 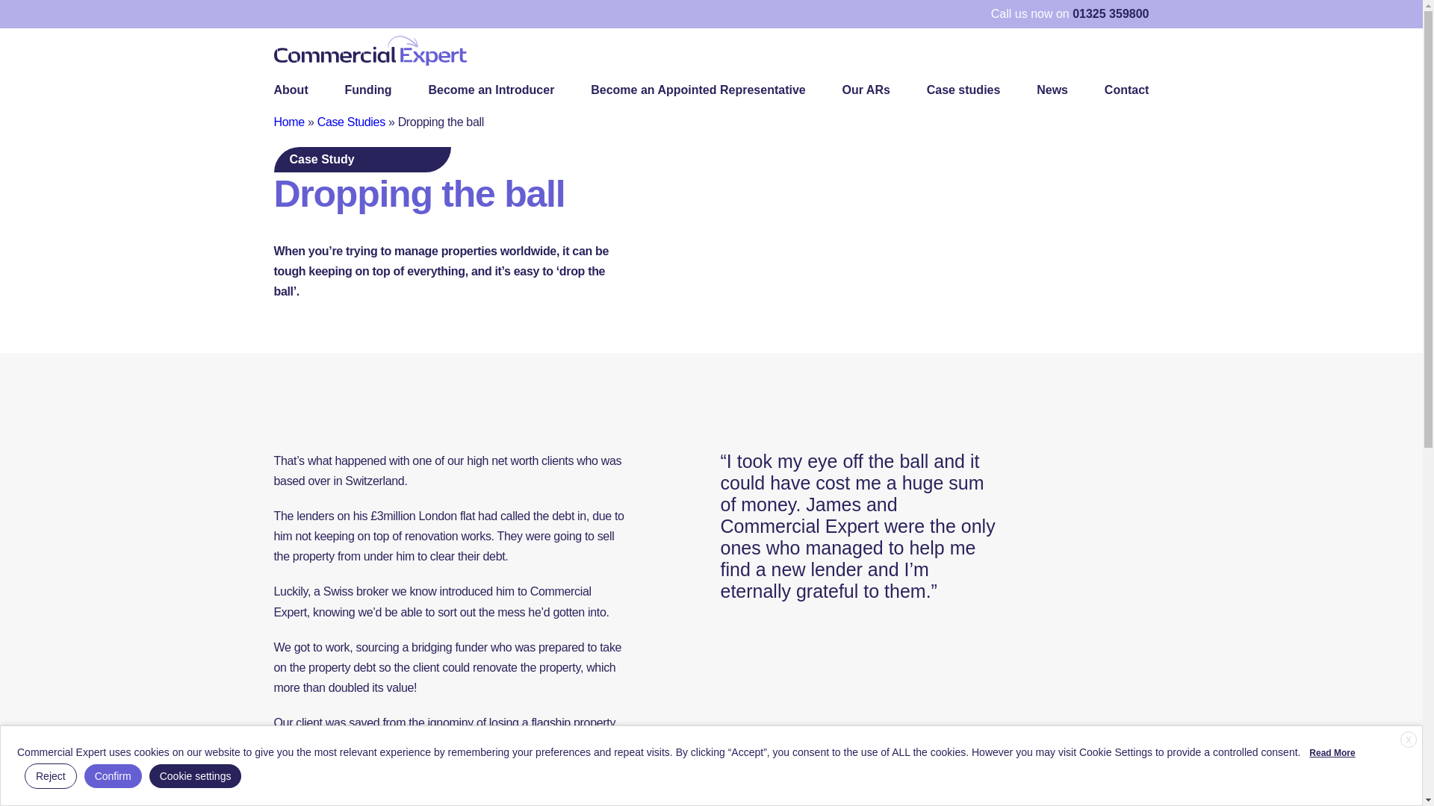 What do you see at coordinates (351, 122) in the screenshot?
I see `Case Studies` at bounding box center [351, 122].